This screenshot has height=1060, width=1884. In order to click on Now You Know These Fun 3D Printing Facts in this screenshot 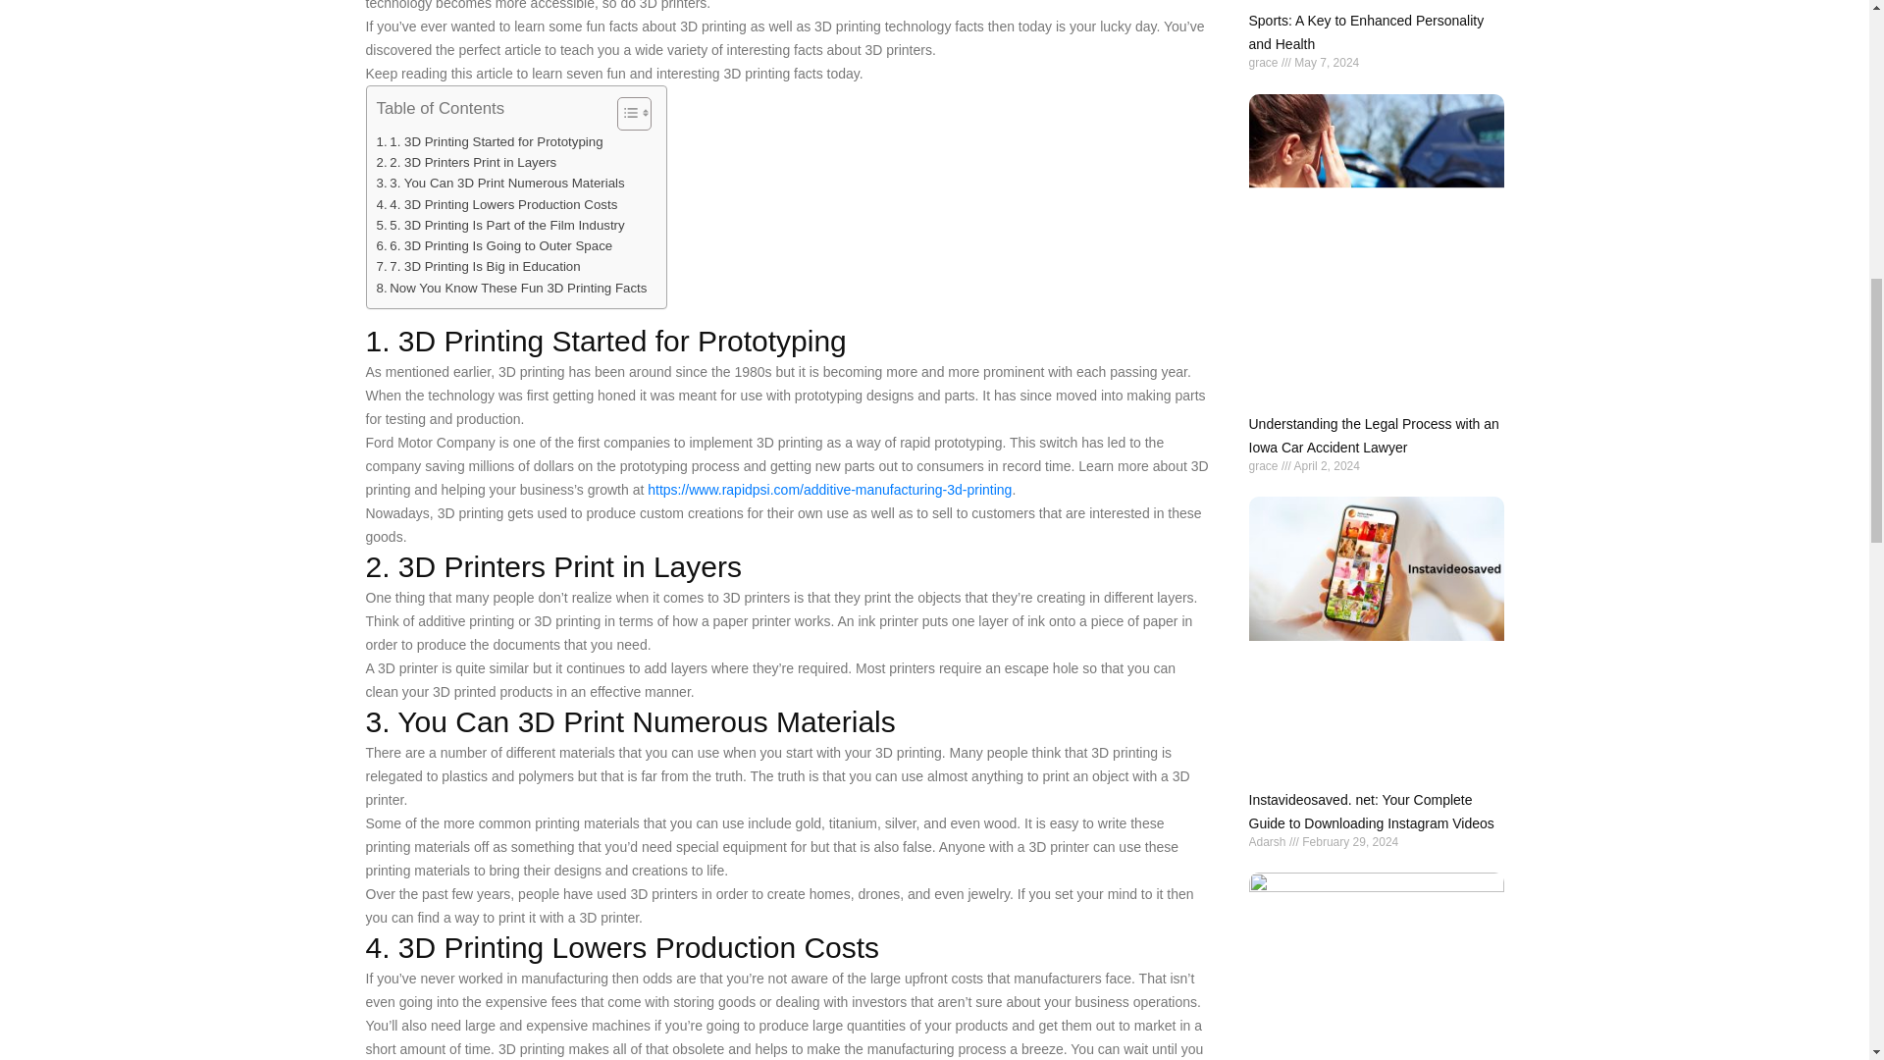, I will do `click(512, 287)`.